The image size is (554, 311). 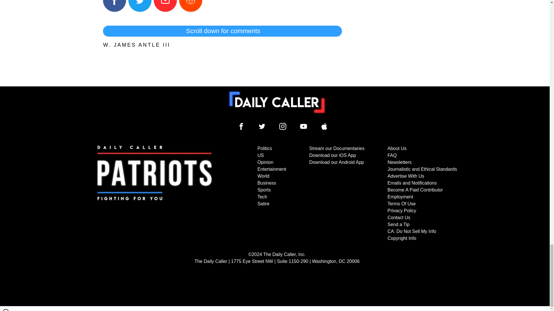 I want to click on To home page, so click(x=277, y=102).